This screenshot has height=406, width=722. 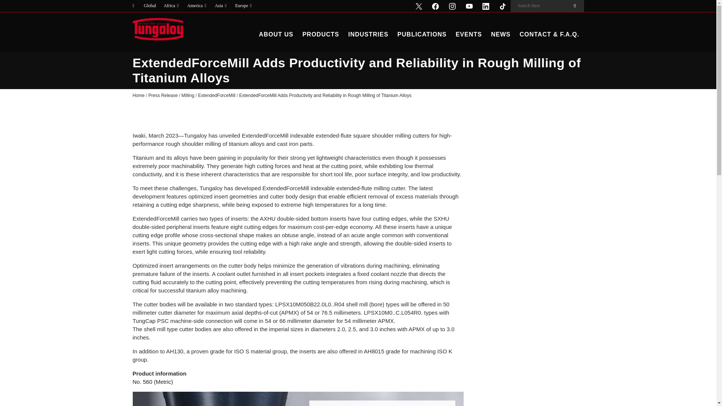 I want to click on YouTube, so click(x=469, y=6).